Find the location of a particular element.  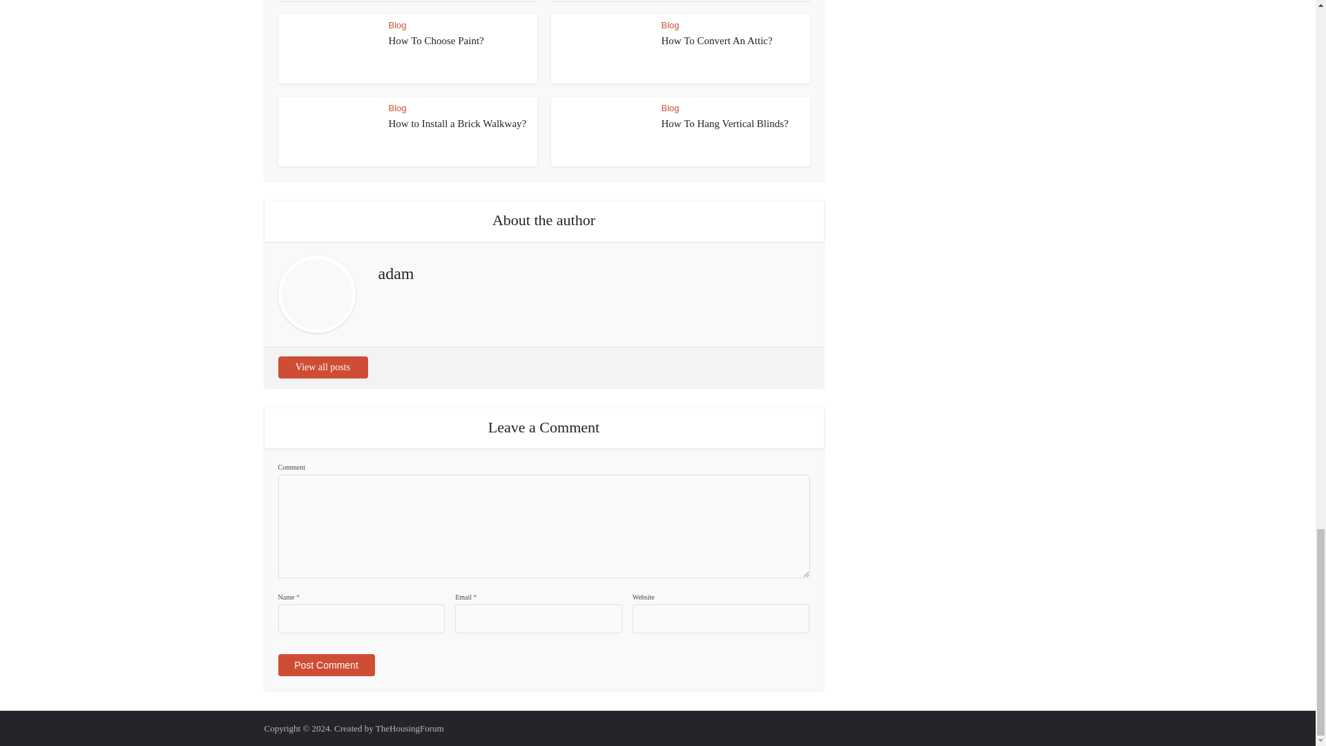

How To Convert An Attic? is located at coordinates (717, 40).